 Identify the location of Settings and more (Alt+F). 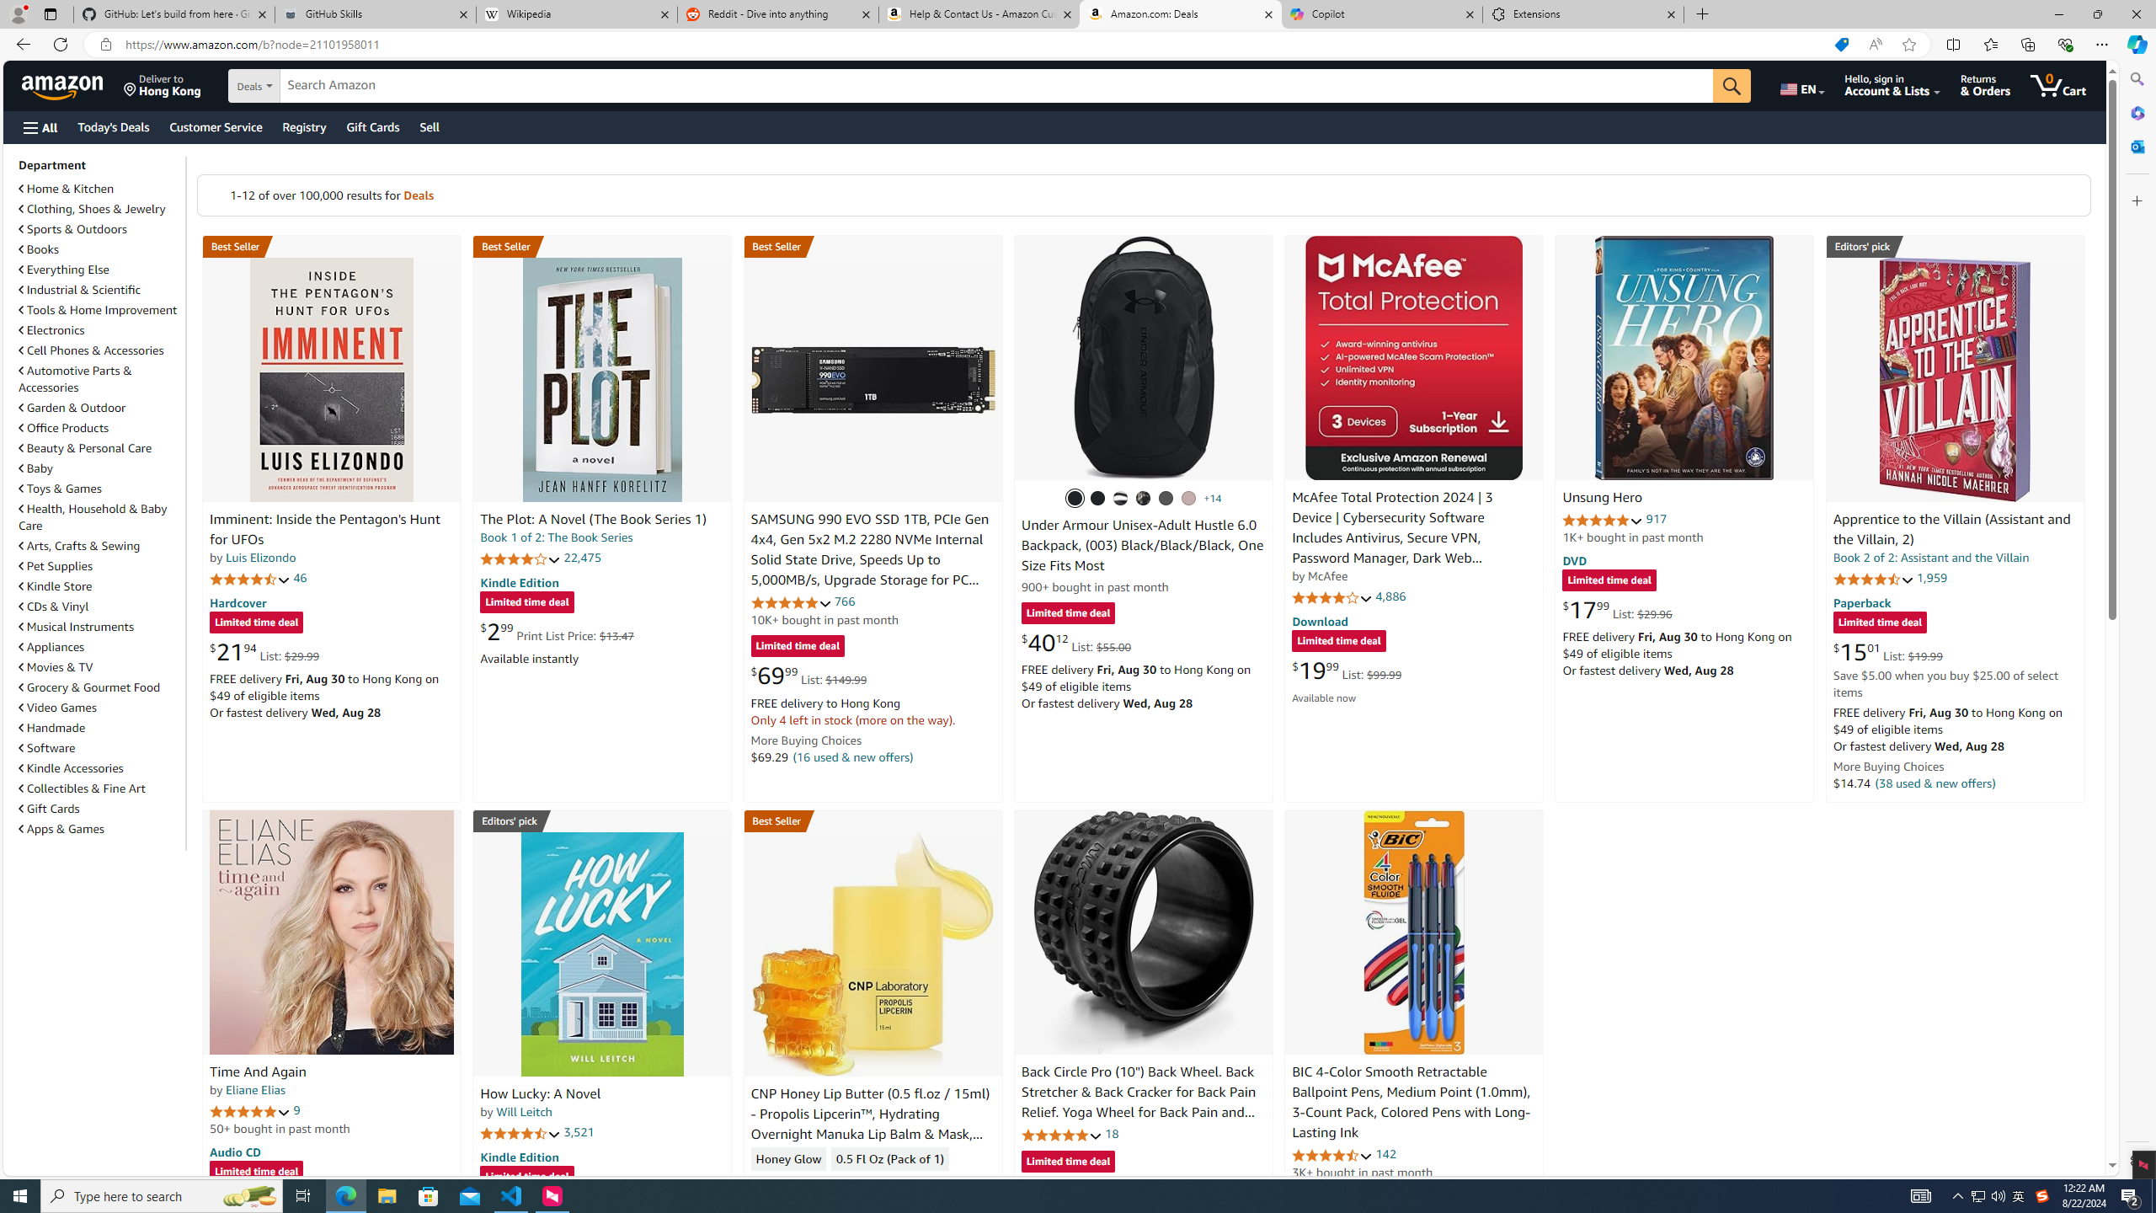
(2102, 44).